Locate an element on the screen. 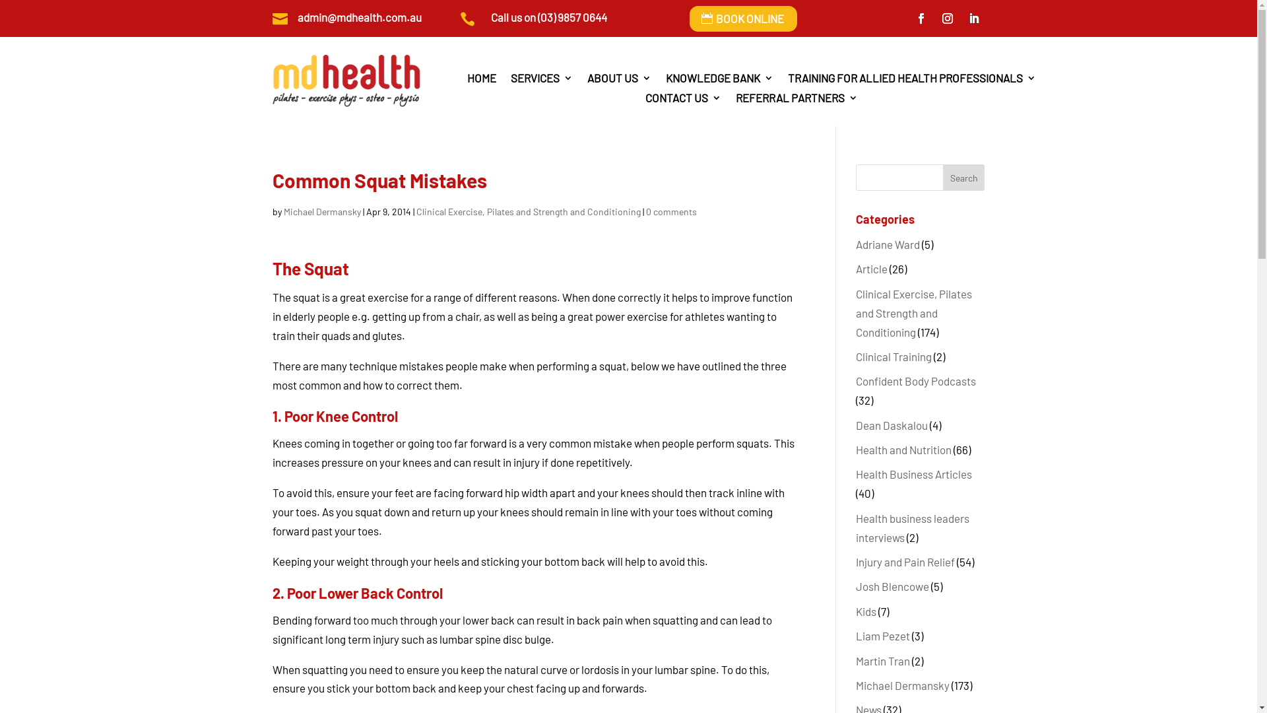 Image resolution: width=1267 pixels, height=713 pixels. TRAINING FOR ALLIED HEALTH PROFESSIONALS is located at coordinates (912, 81).